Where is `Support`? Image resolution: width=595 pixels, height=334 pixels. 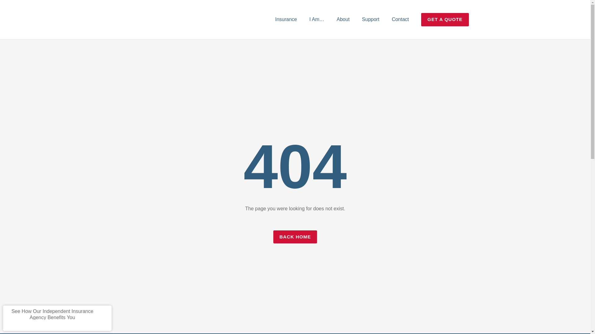
Support is located at coordinates (371, 19).